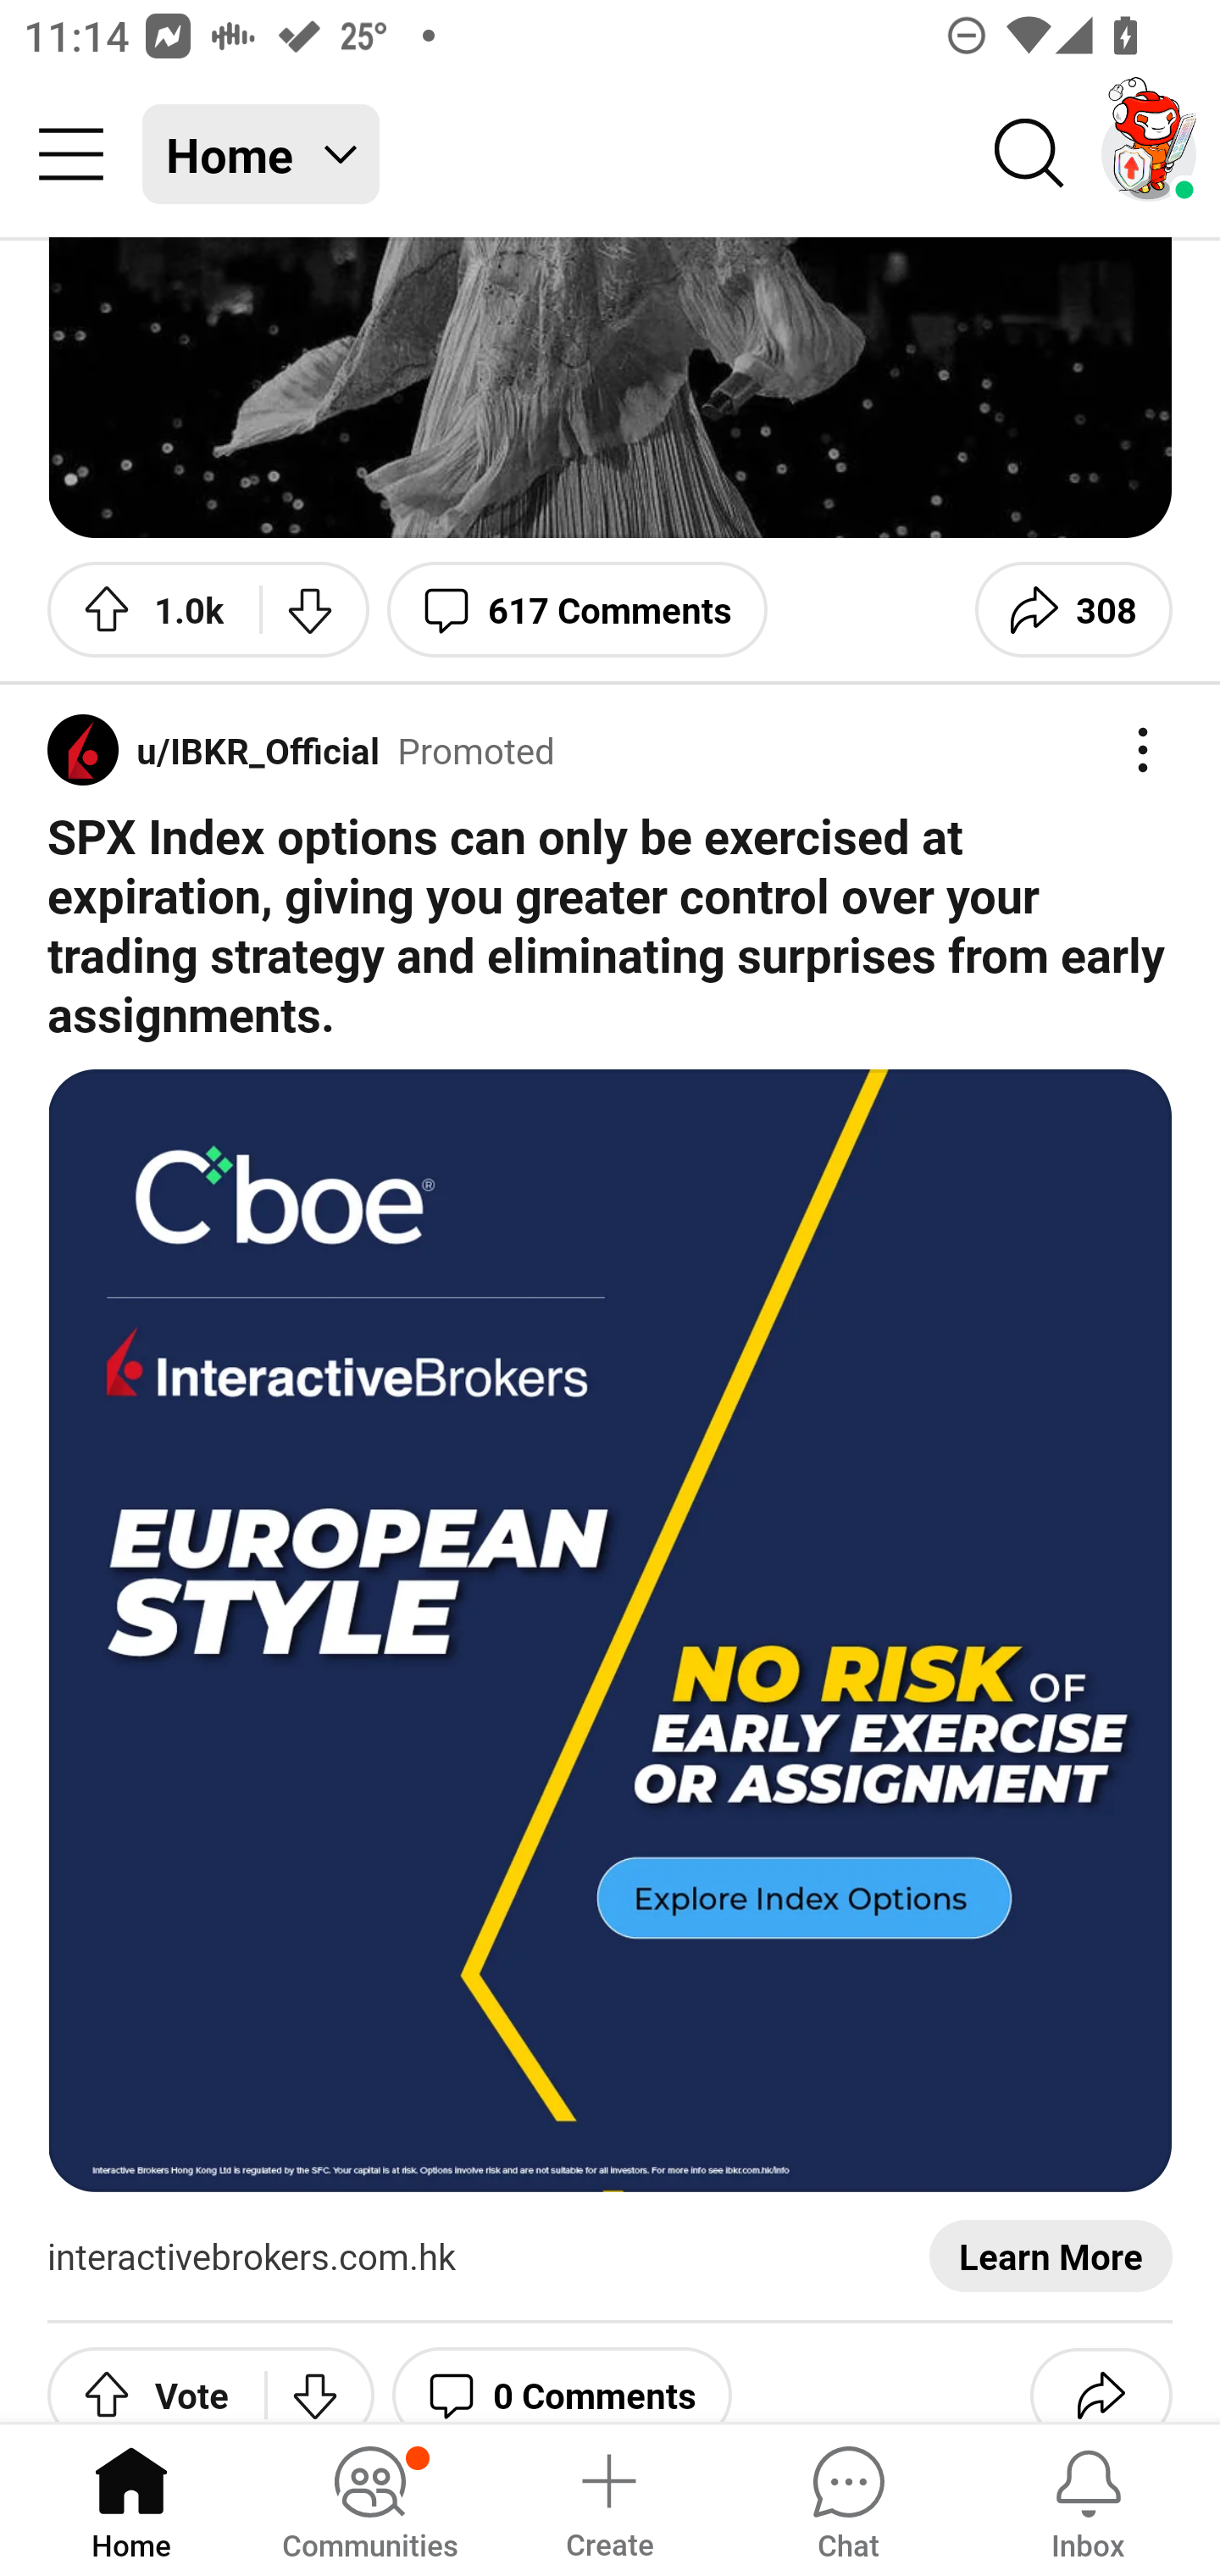 The width and height of the screenshot is (1220, 2576). What do you see at coordinates (261, 154) in the screenshot?
I see `Home Home feed` at bounding box center [261, 154].